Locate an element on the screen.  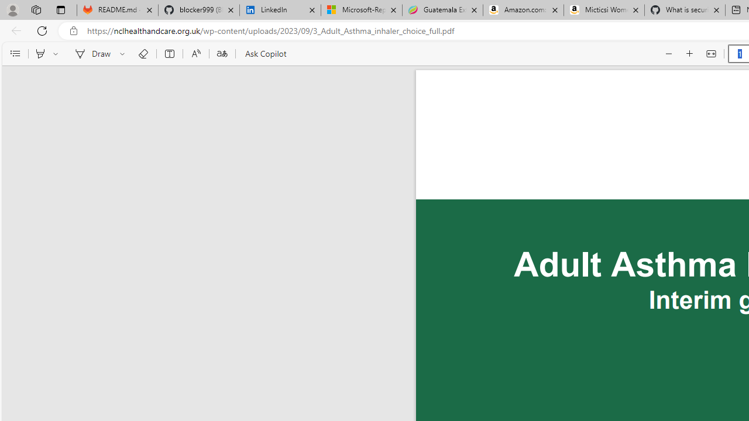
Translate is located at coordinates (222, 54).